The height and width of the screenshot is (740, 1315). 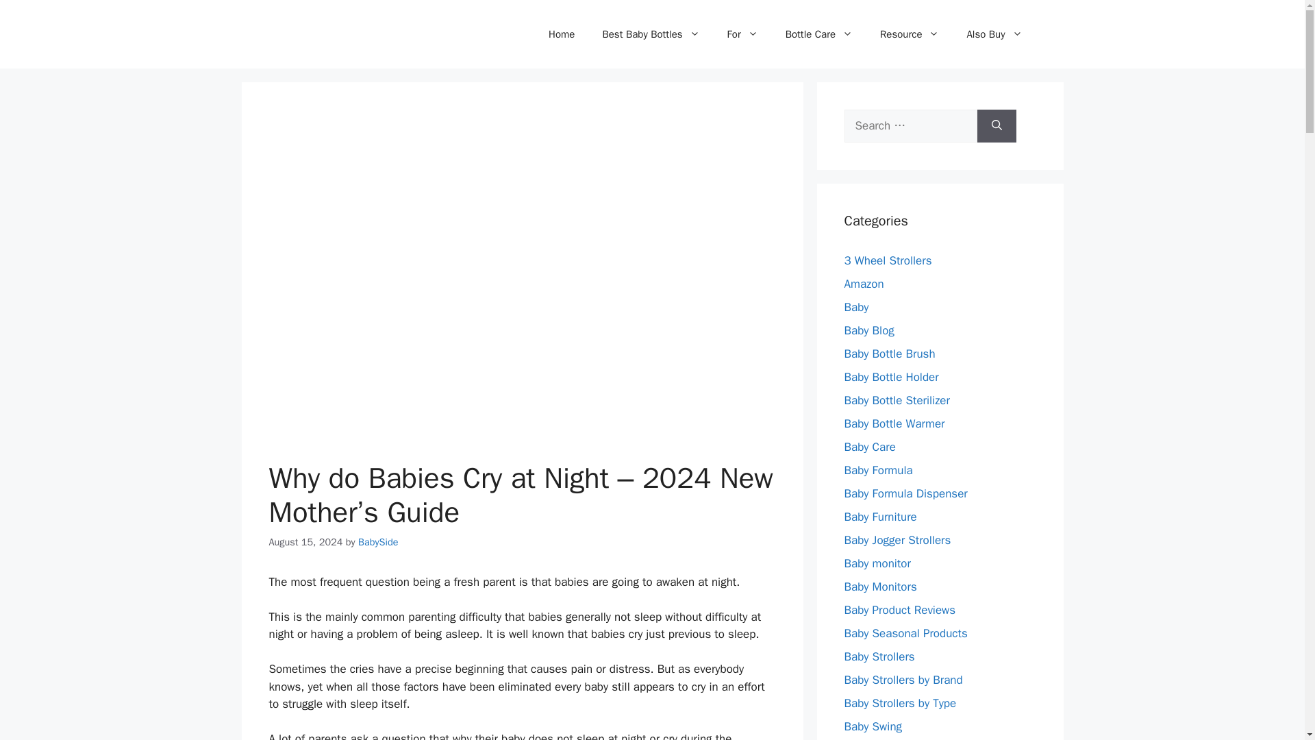 What do you see at coordinates (378, 541) in the screenshot?
I see `View all posts by BabySide` at bounding box center [378, 541].